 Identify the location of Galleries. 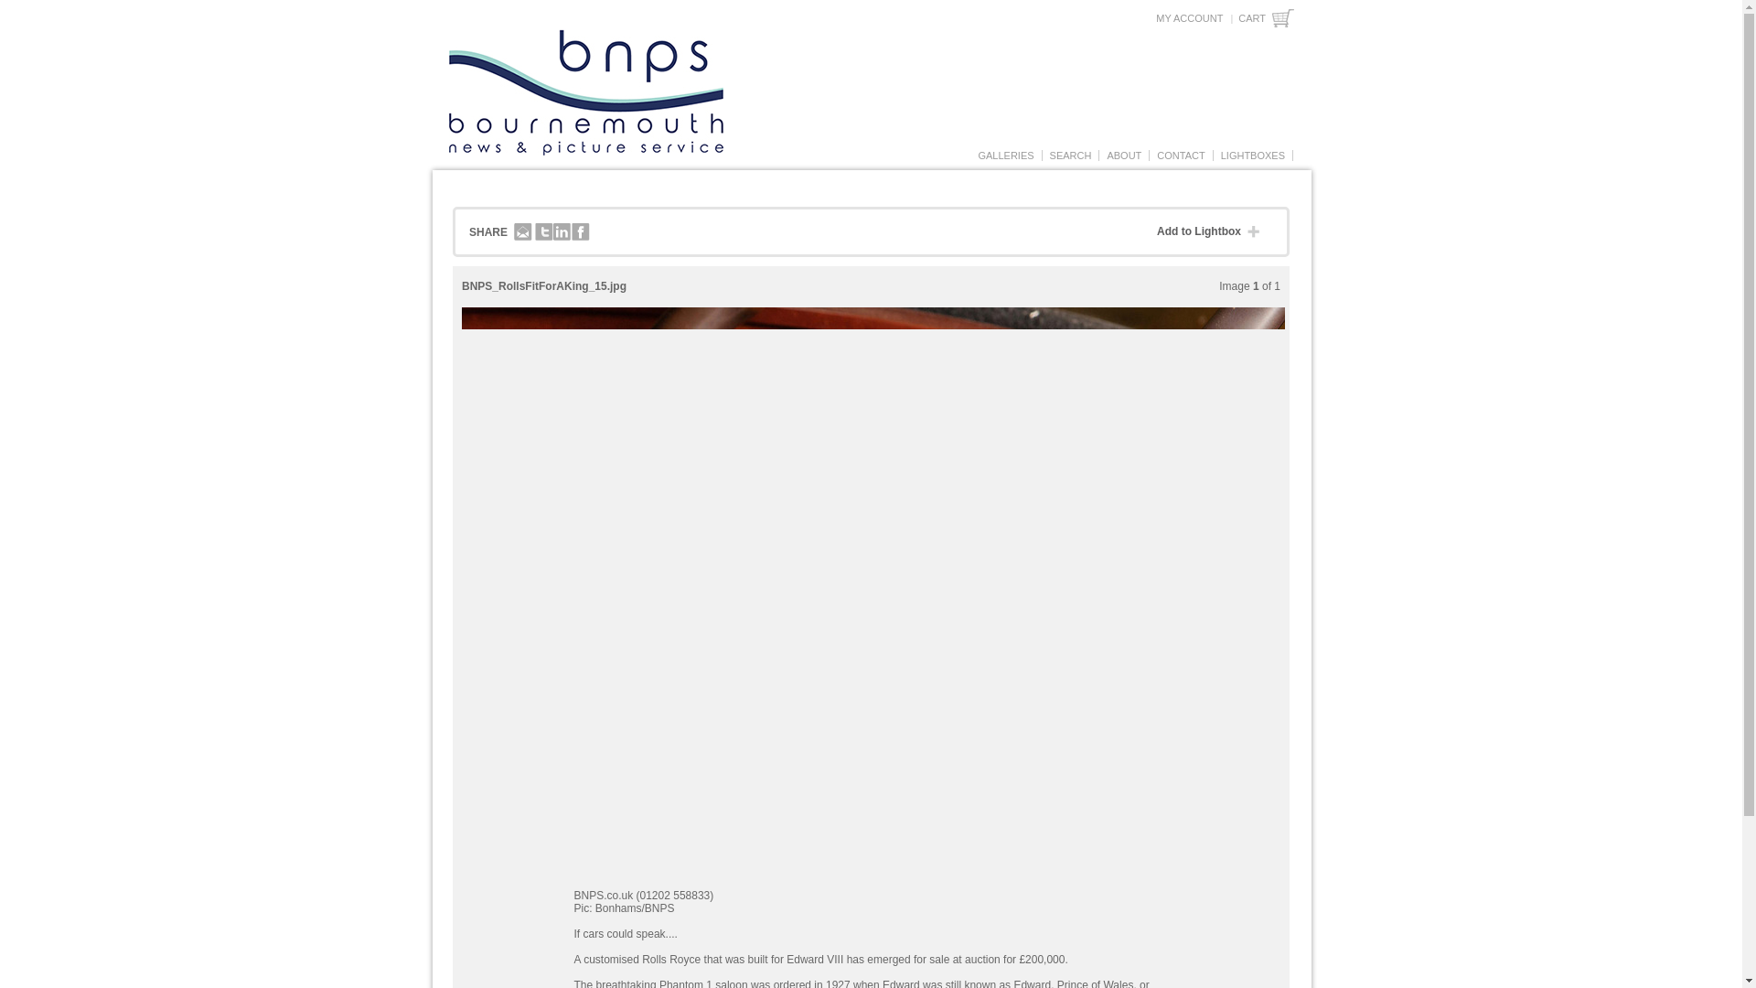
(1004, 156).